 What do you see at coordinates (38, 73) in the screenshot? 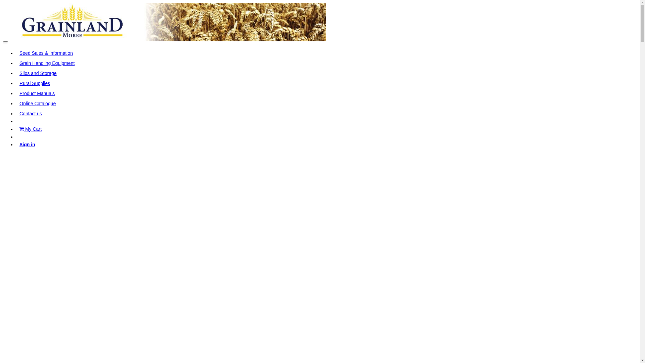
I see `Silos and Storage` at bounding box center [38, 73].